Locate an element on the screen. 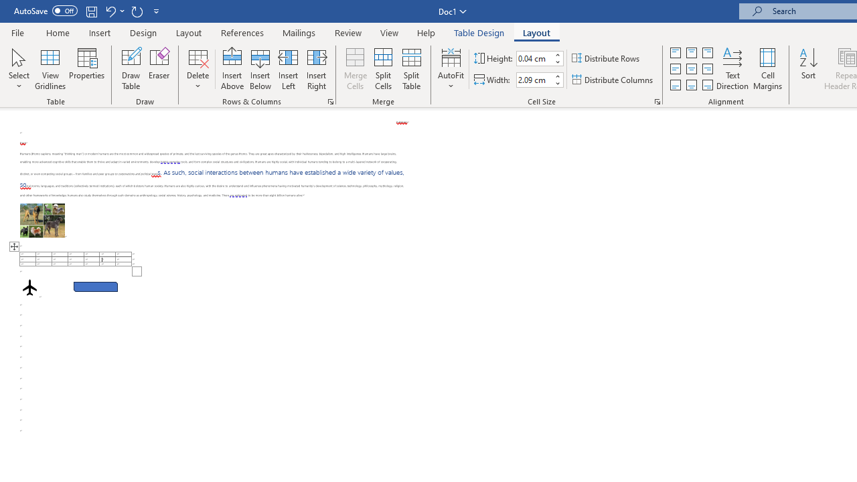  Cell Margins... is located at coordinates (767, 68).